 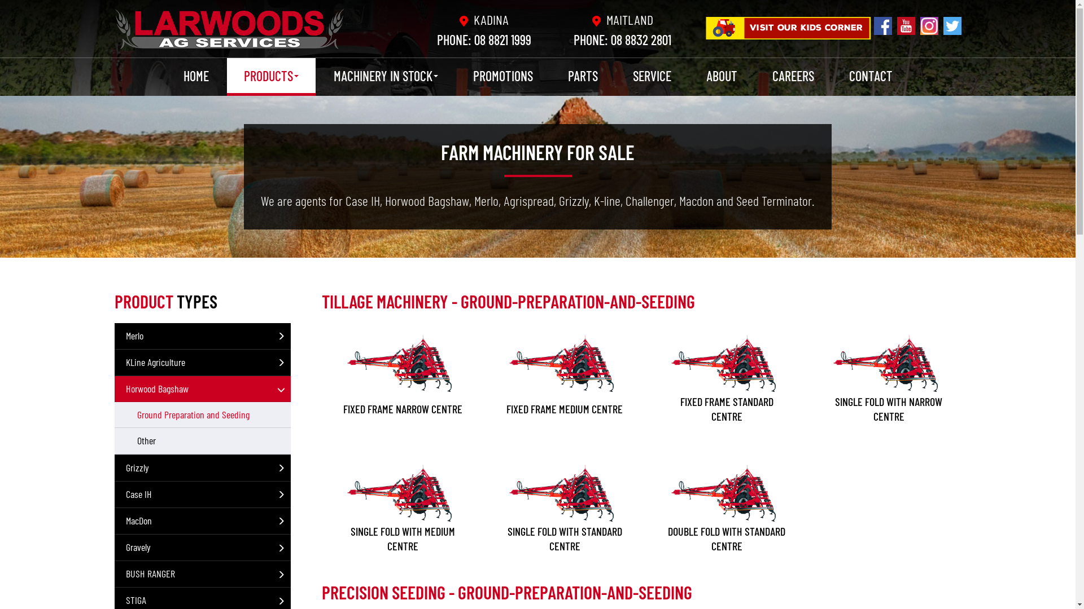 I want to click on SERVICE, so click(x=652, y=76).